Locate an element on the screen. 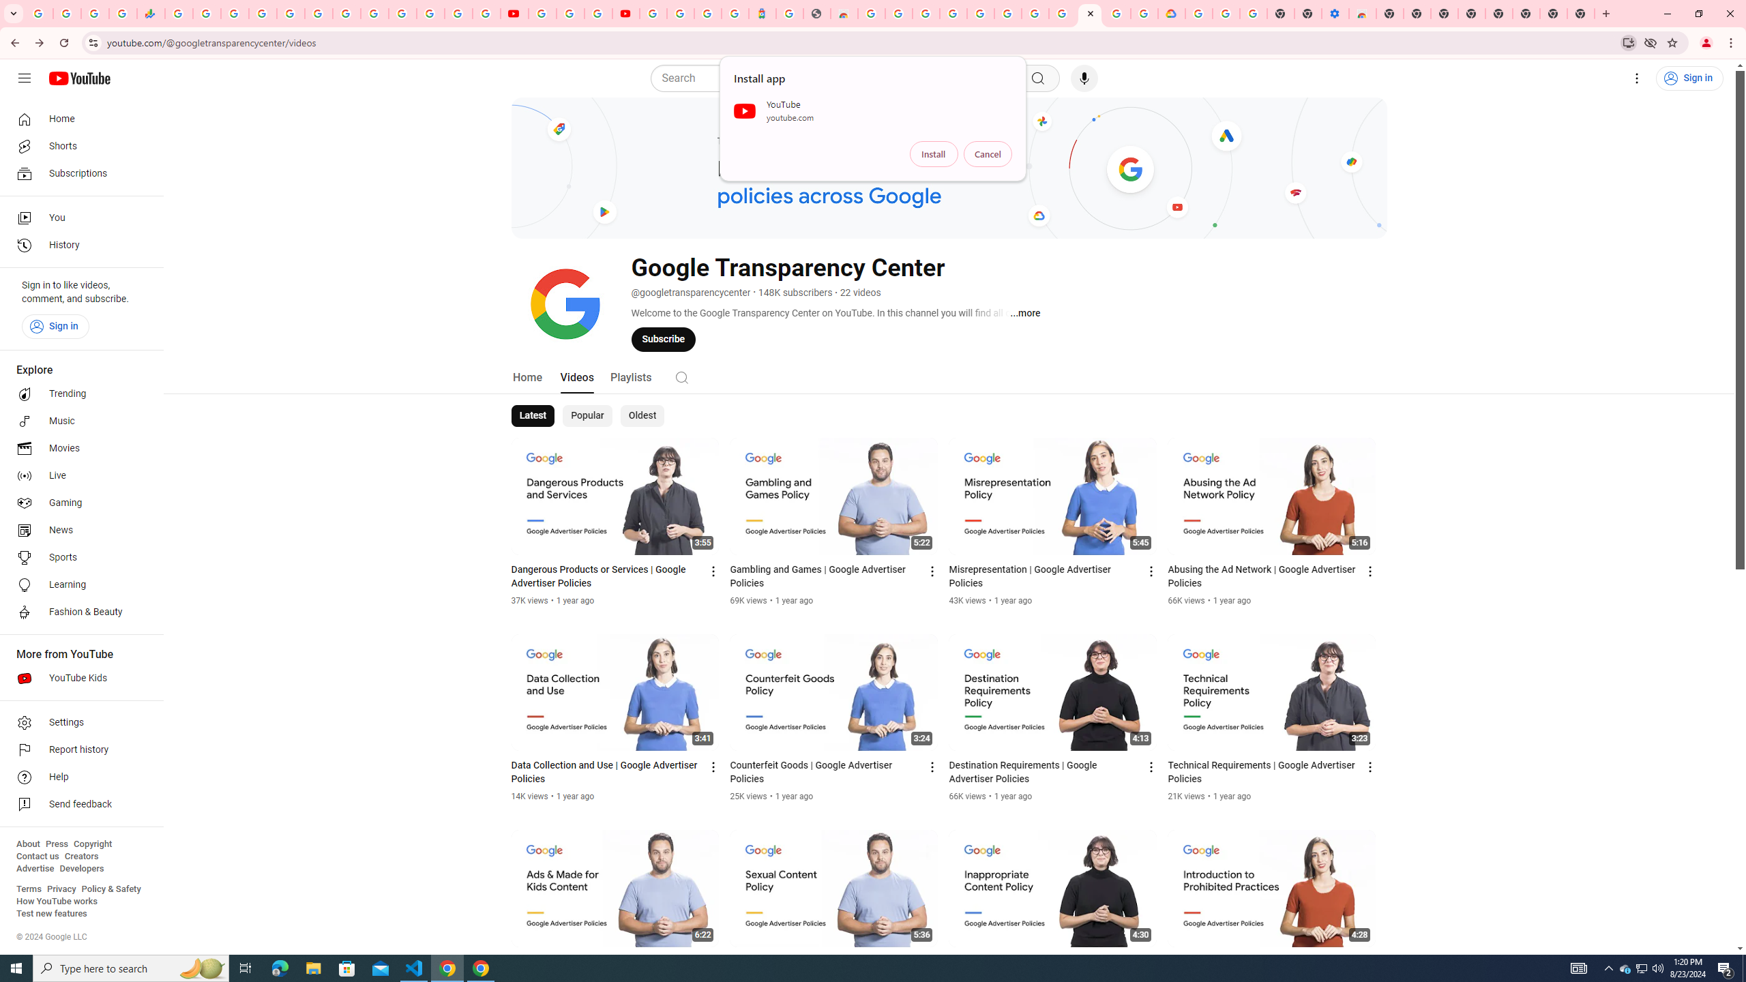 The width and height of the screenshot is (1746, 982). Creators is located at coordinates (82, 857).